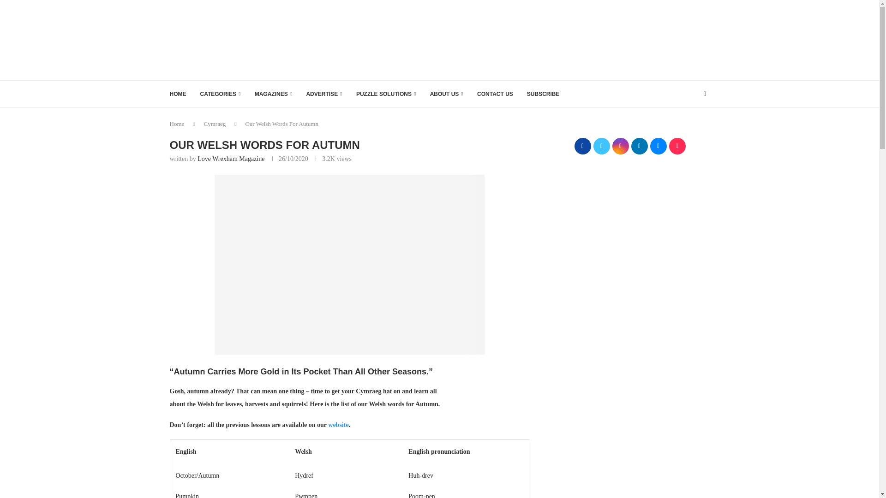 This screenshot has height=498, width=886. What do you see at coordinates (447, 94) in the screenshot?
I see `ABOUT US` at bounding box center [447, 94].